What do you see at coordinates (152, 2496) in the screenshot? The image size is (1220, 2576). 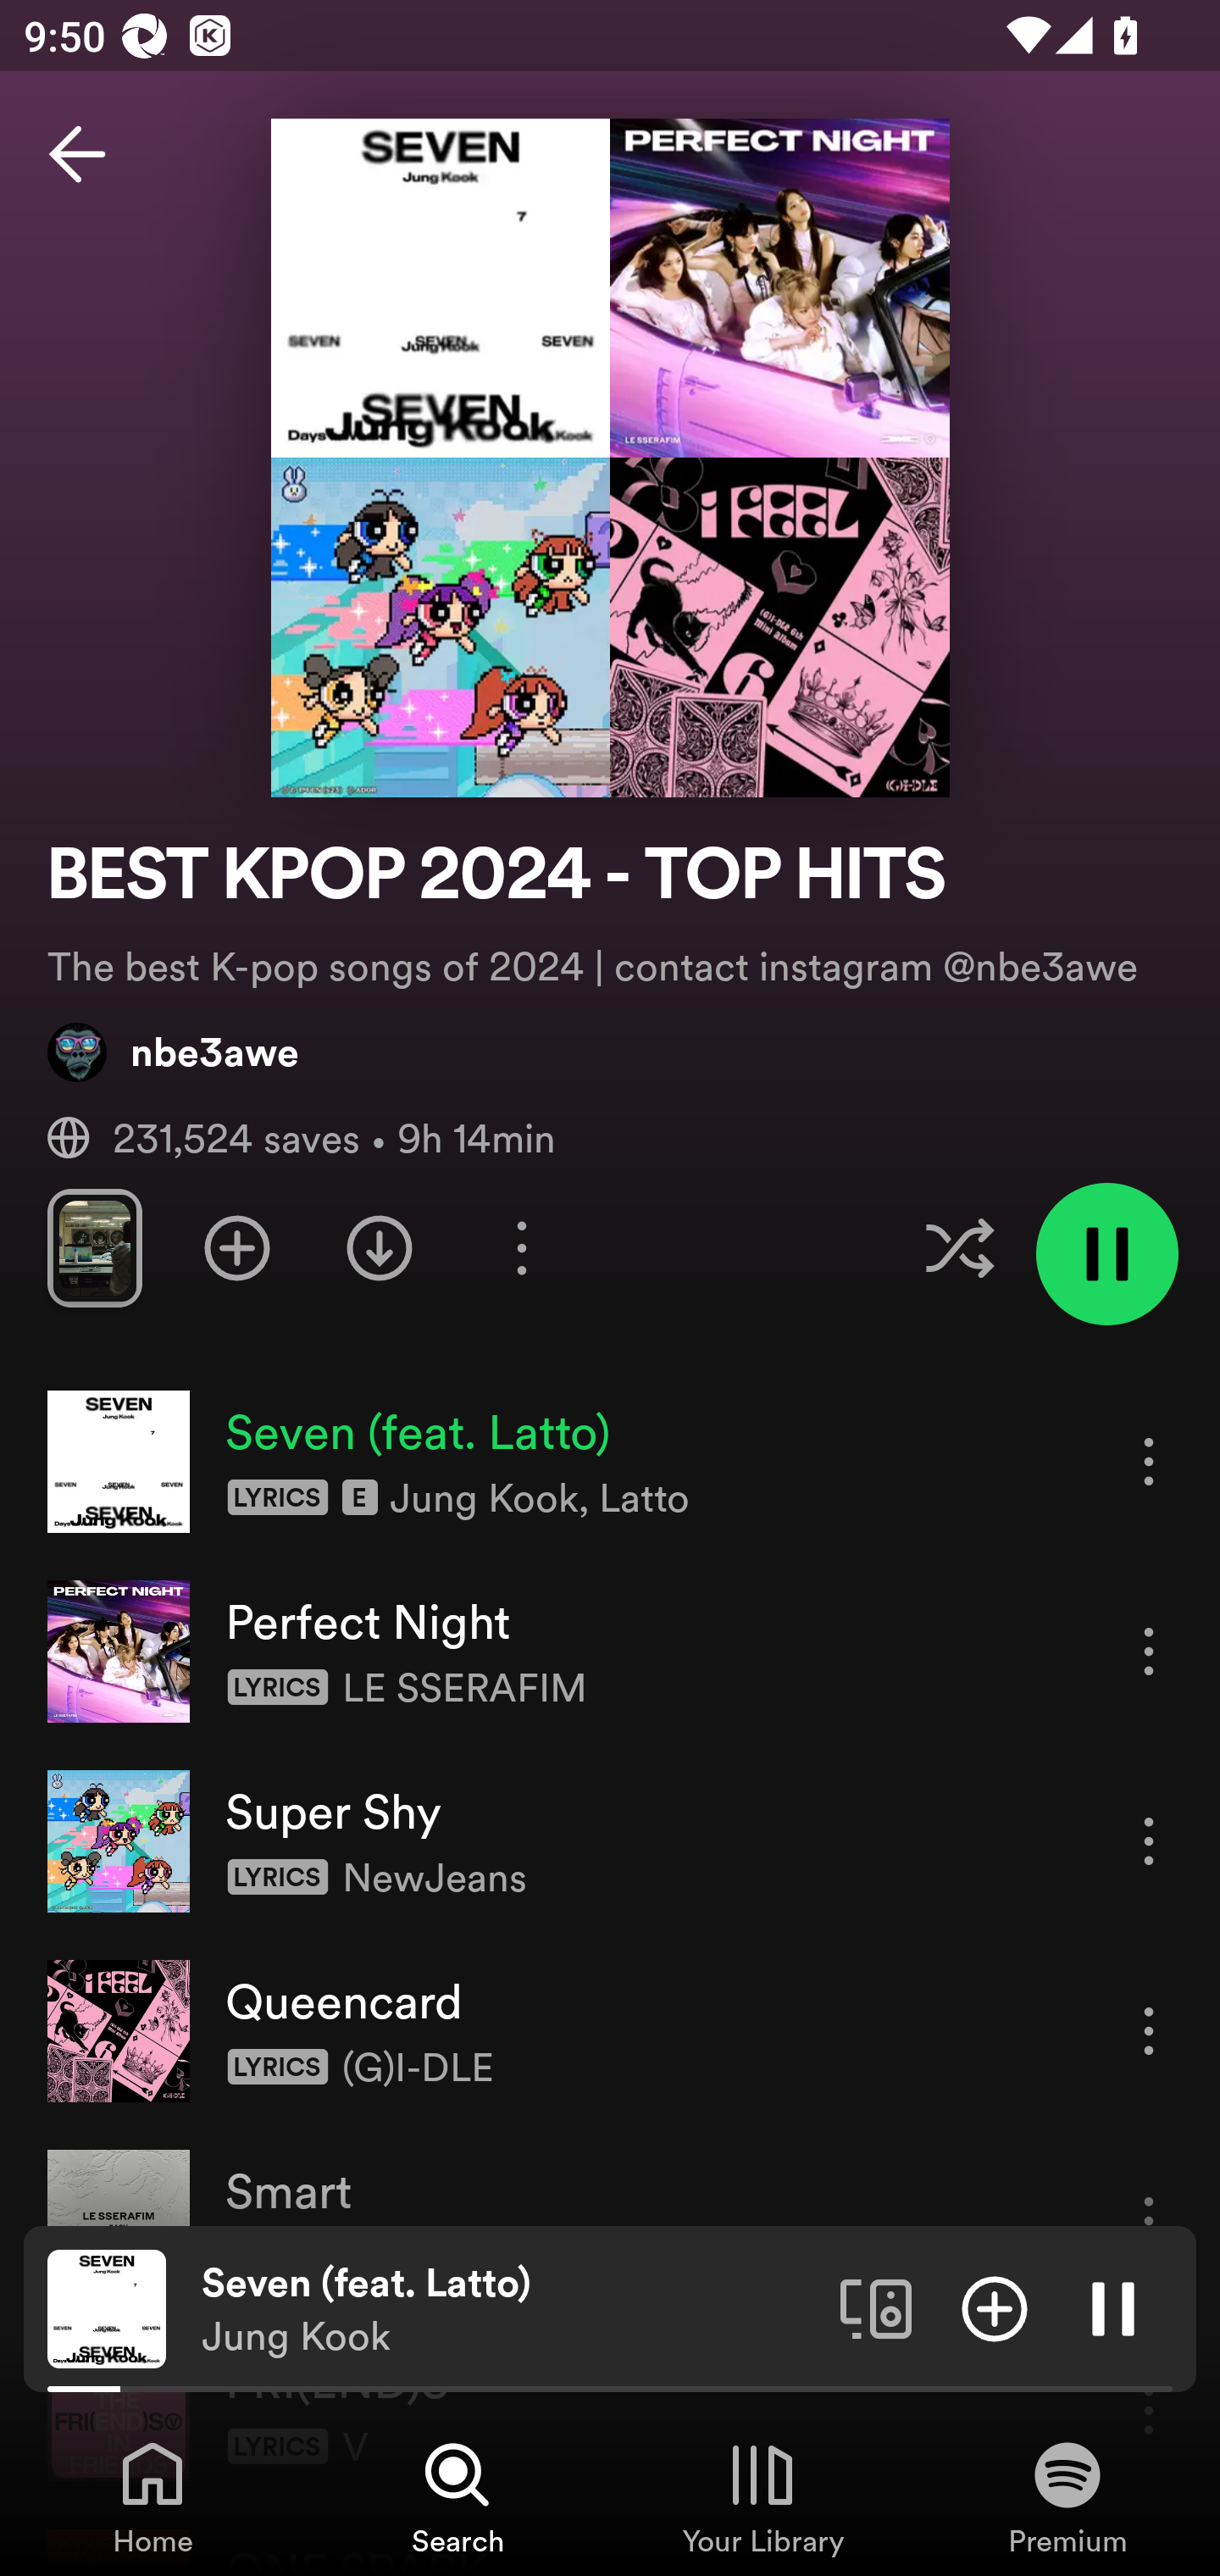 I see `Home, Tab 1 of 4 Home Home` at bounding box center [152, 2496].